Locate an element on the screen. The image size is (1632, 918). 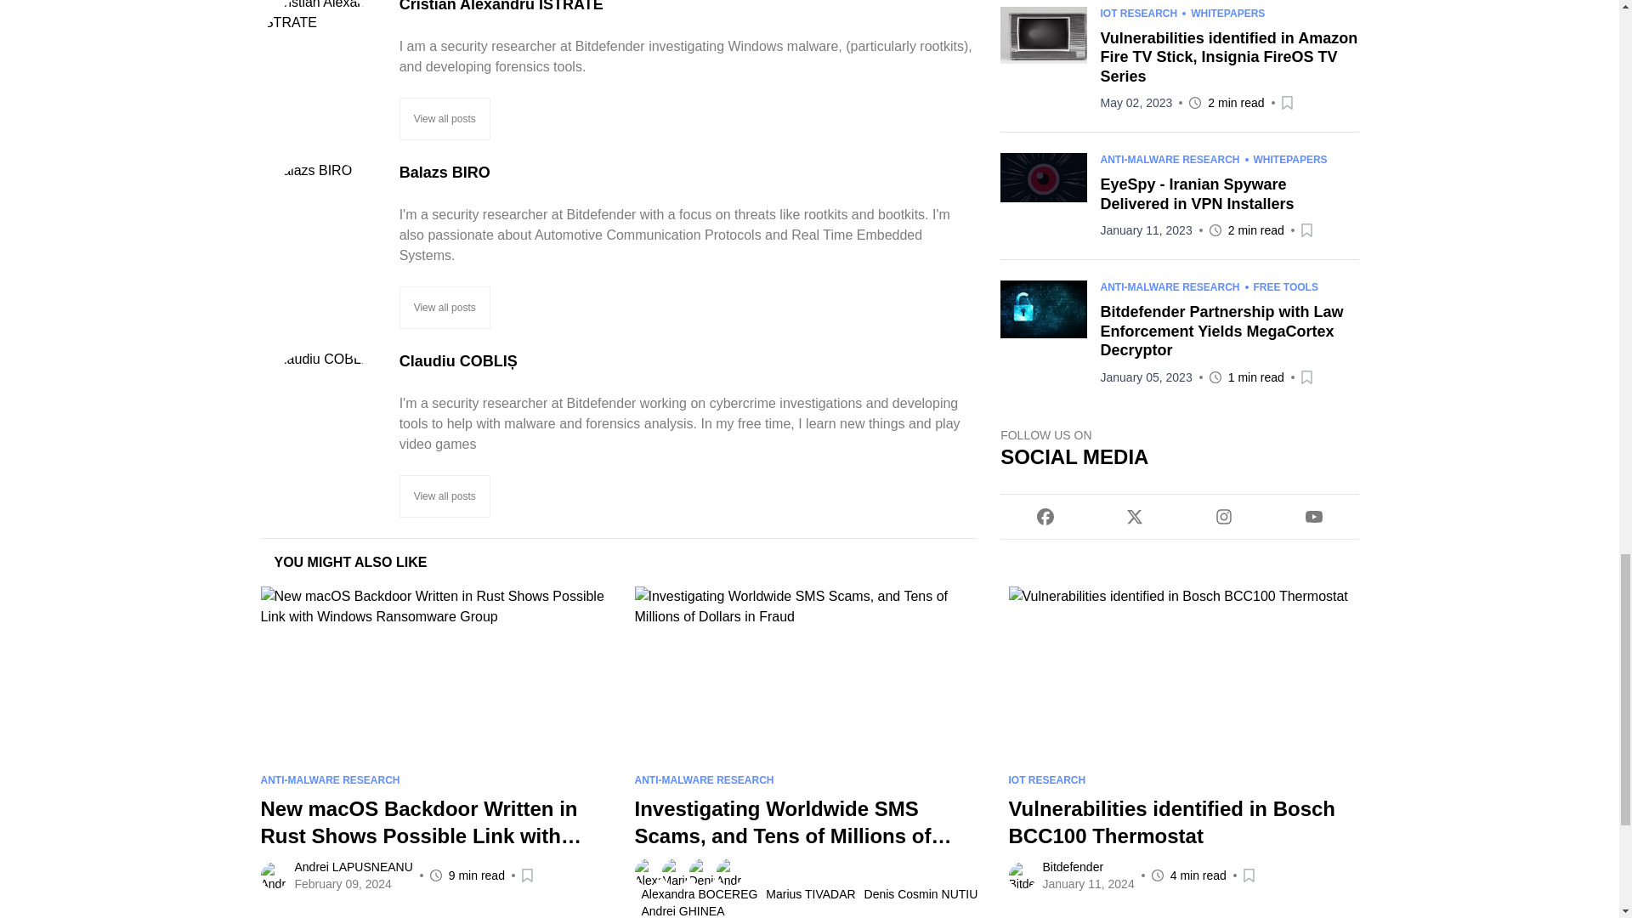
View all posts is located at coordinates (445, 307).